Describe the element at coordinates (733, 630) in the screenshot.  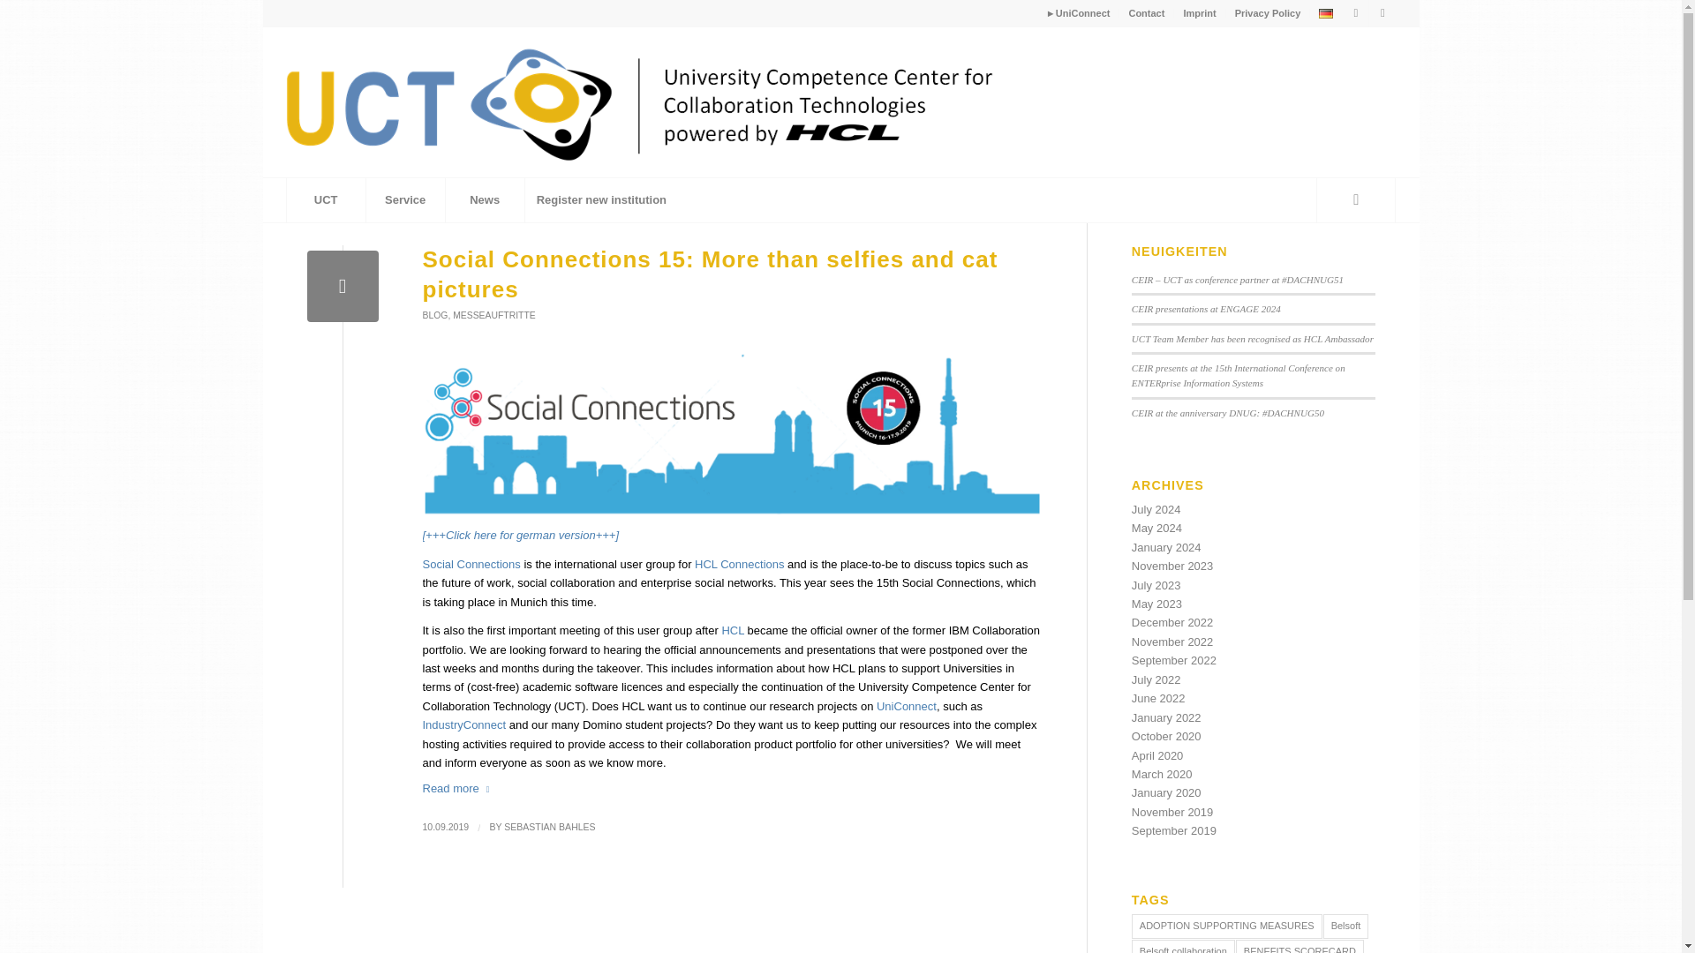
I see `HCL` at that location.